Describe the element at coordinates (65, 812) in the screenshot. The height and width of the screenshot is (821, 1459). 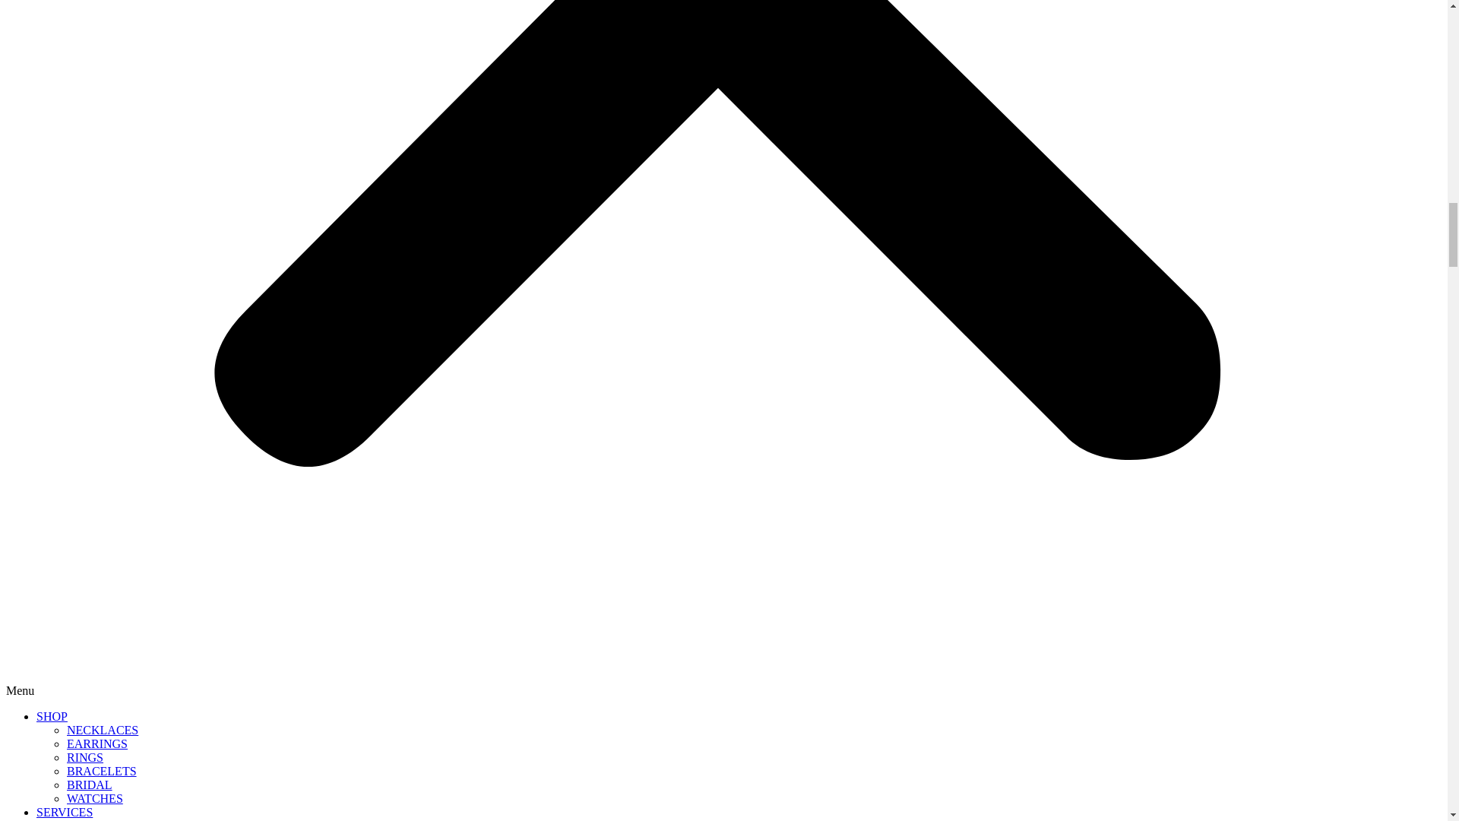
I see `SERVICES` at that location.